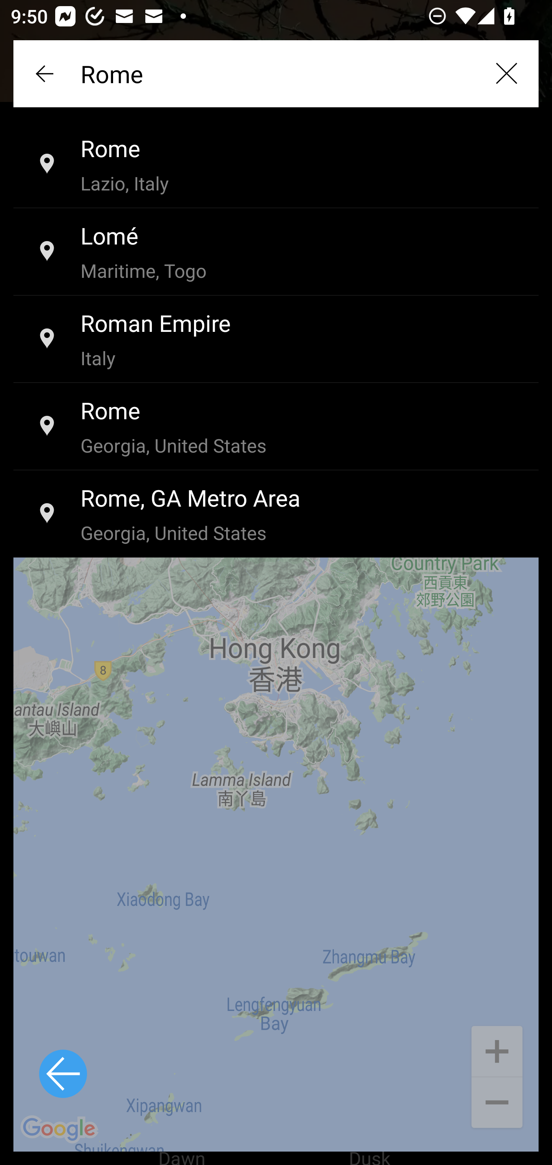  Describe the element at coordinates (276, 165) in the screenshot. I see ` Rome Lazio, Italy` at that location.